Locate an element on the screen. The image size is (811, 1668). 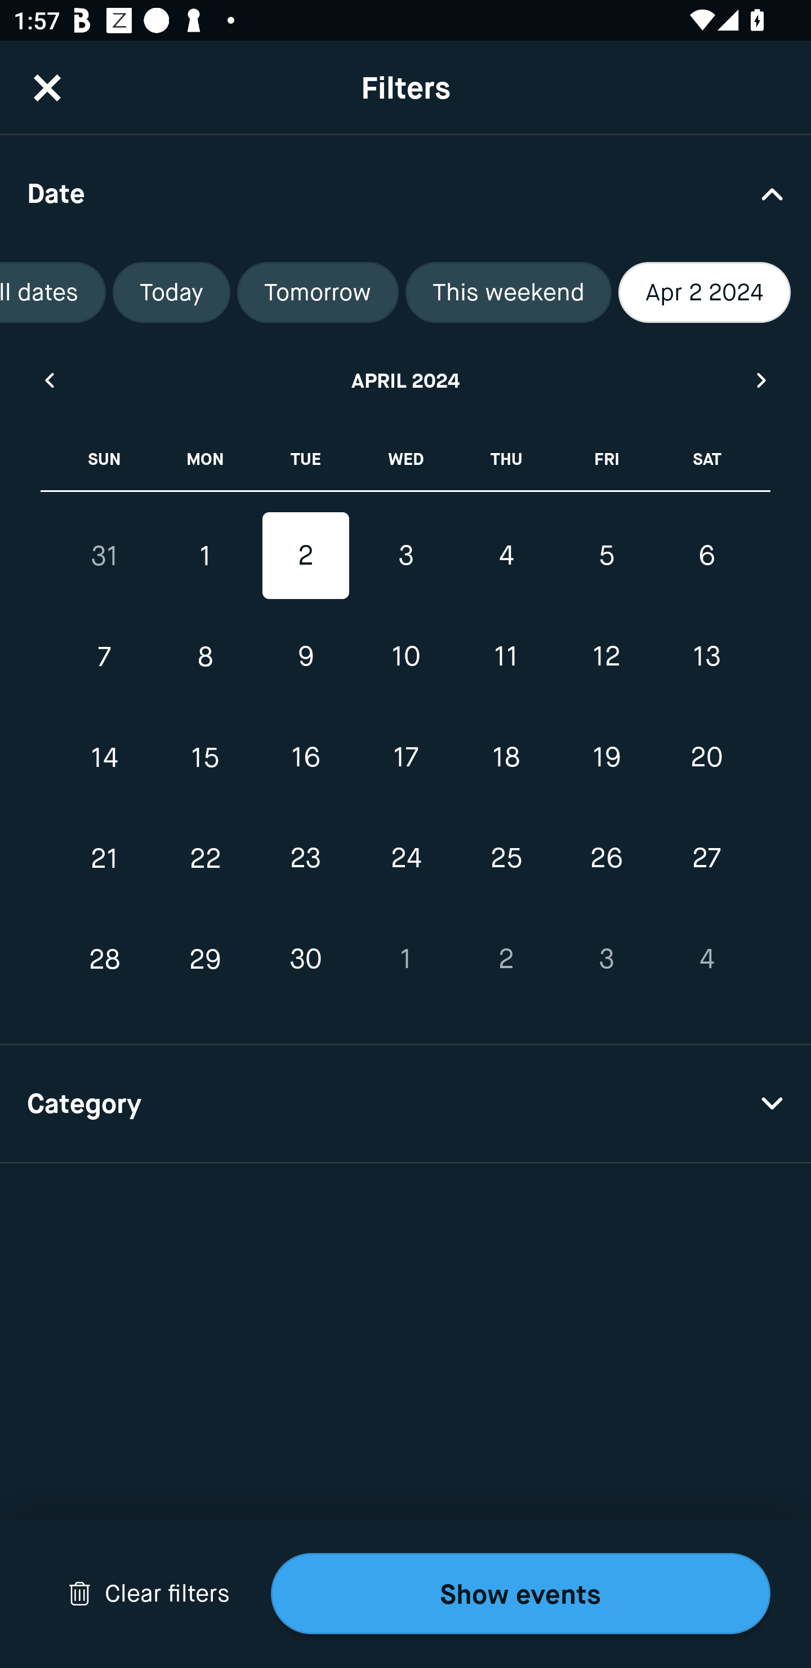
3 is located at coordinates (606, 959).